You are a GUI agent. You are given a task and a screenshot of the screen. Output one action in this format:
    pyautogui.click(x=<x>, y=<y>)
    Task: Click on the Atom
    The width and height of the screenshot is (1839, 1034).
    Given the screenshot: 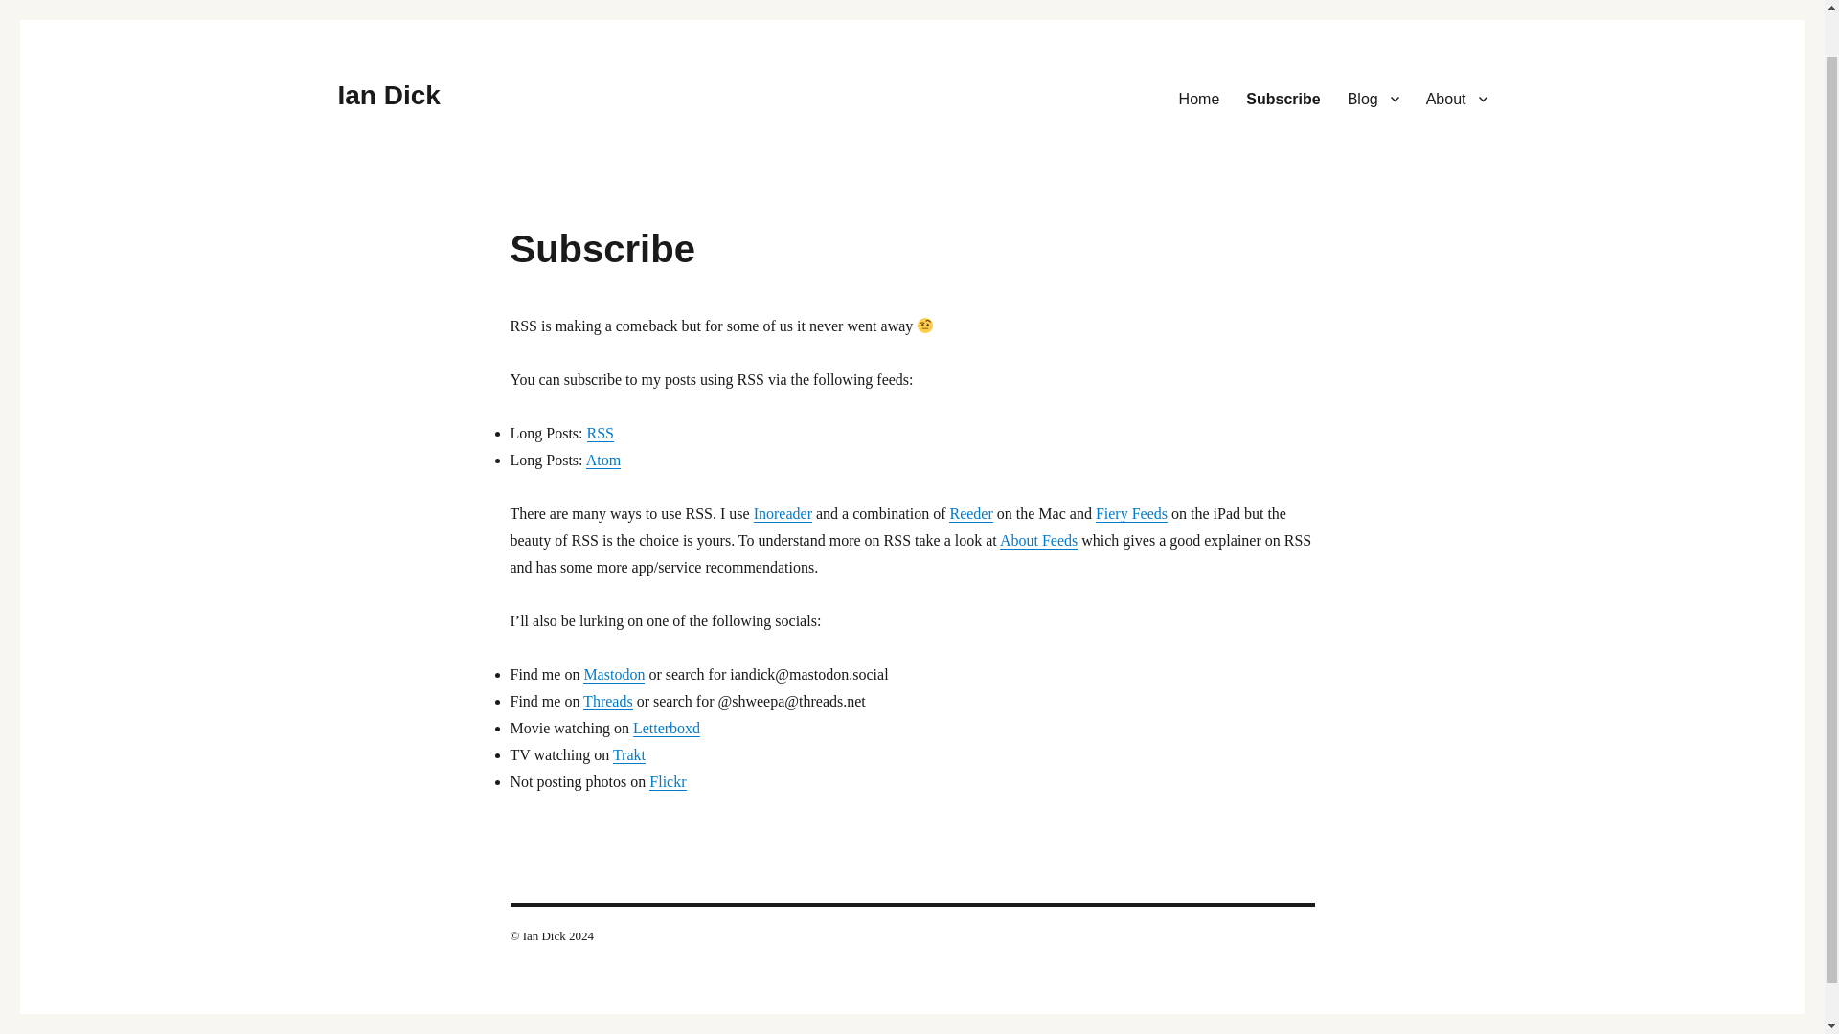 What is the action you would take?
    pyautogui.click(x=603, y=460)
    